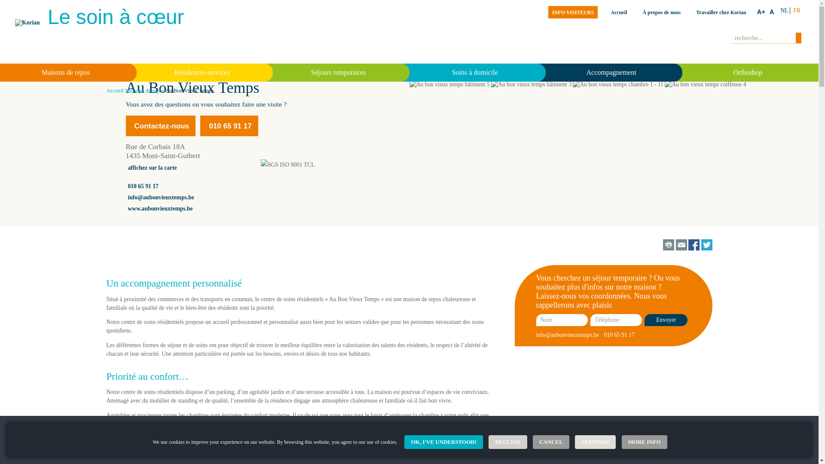 This screenshot has height=464, width=825. What do you see at coordinates (551, 442) in the screenshot?
I see `CANCEL` at bounding box center [551, 442].